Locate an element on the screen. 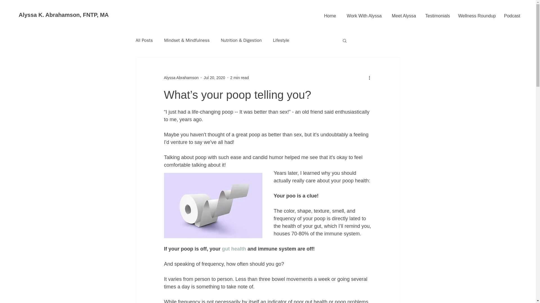 This screenshot has height=303, width=540. Lifestyle is located at coordinates (281, 40).